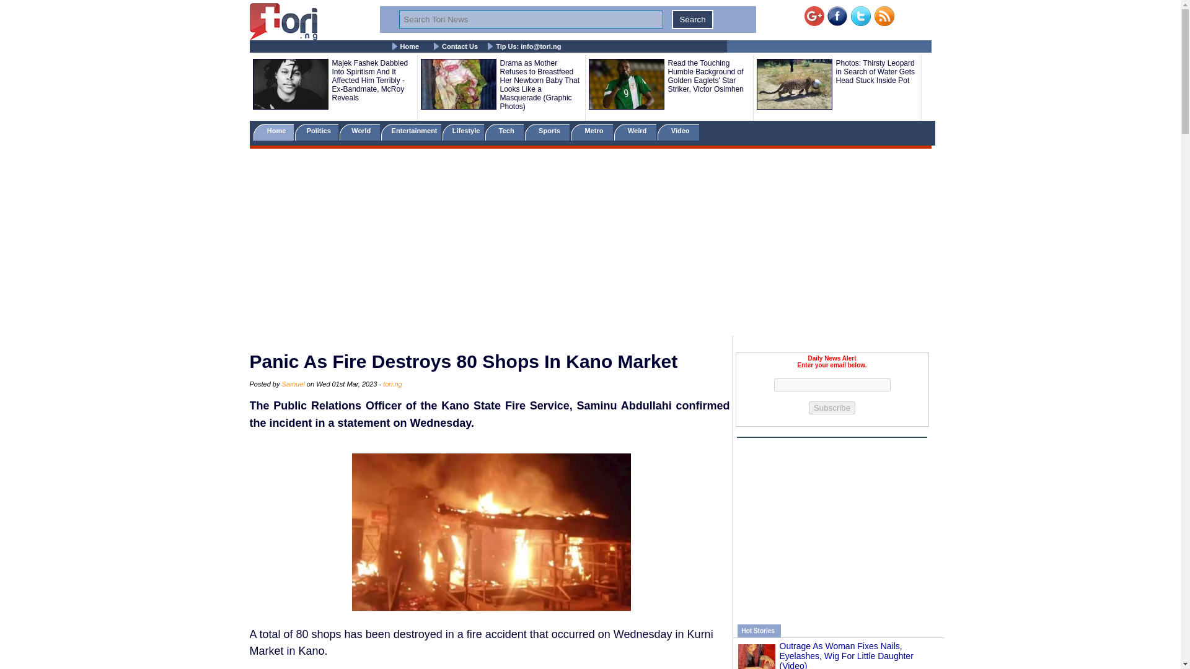 The height and width of the screenshot is (669, 1190). Describe the element at coordinates (460, 46) in the screenshot. I see `Contact Us` at that location.